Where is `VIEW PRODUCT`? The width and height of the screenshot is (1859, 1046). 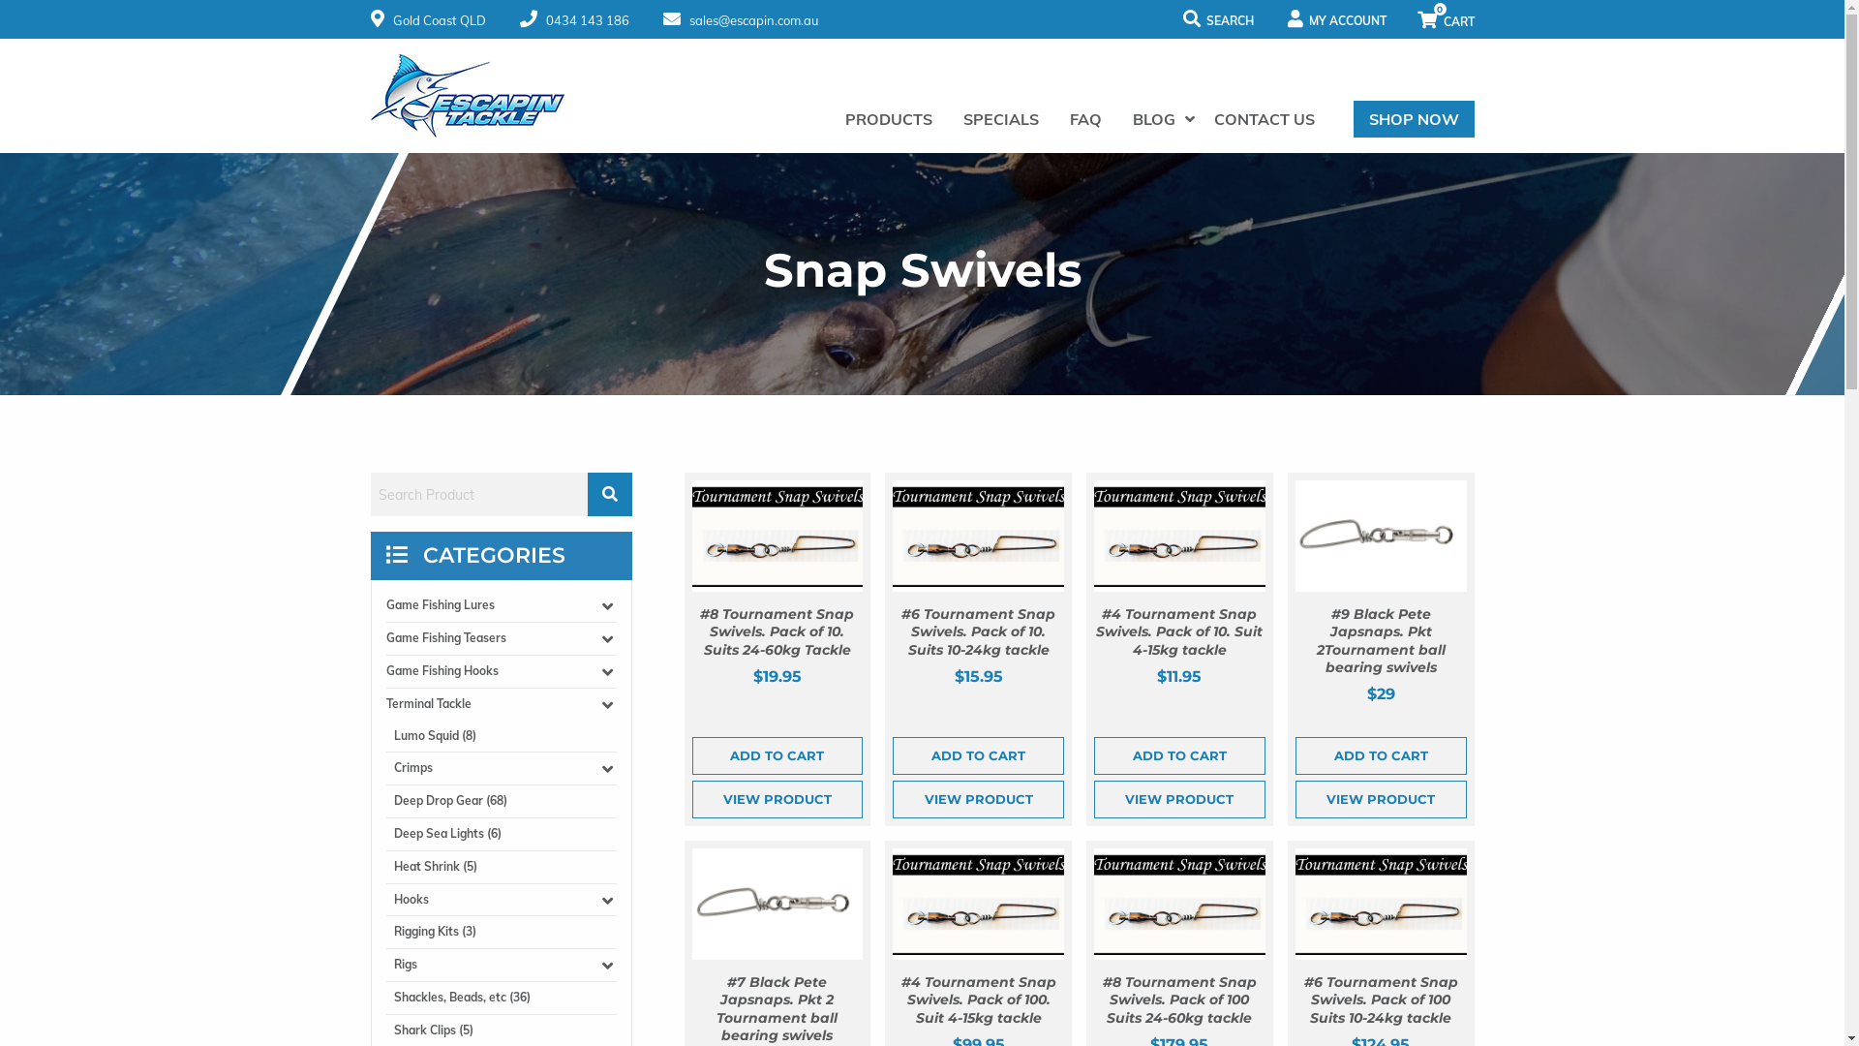
VIEW PRODUCT is located at coordinates (978, 800).